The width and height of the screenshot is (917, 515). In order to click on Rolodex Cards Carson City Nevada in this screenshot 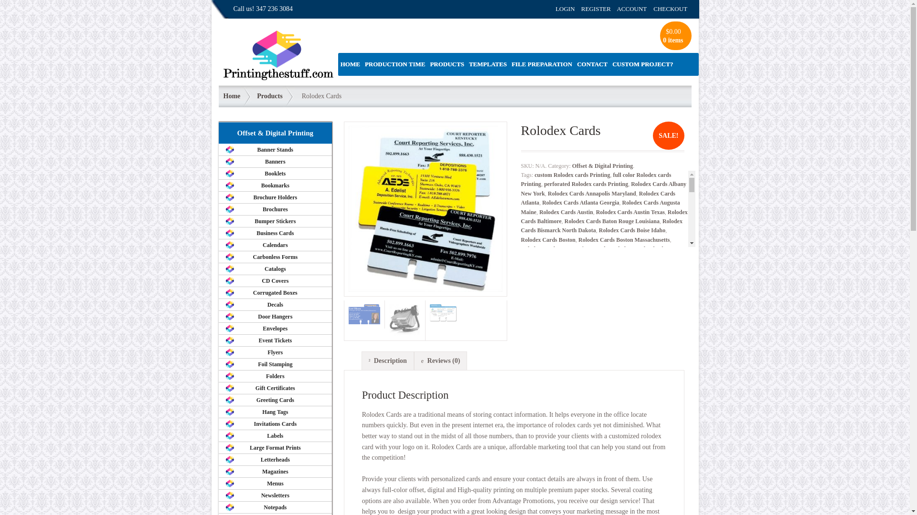, I will do `click(564, 249)`.